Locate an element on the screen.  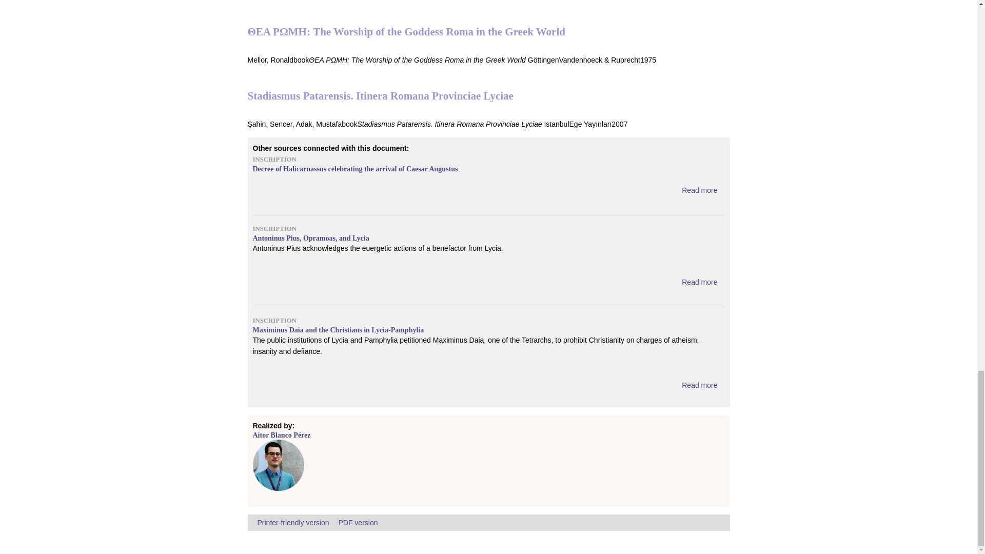
Maximinus Daia and the Christians in Lycia-Pamphylia is located at coordinates (699, 385).